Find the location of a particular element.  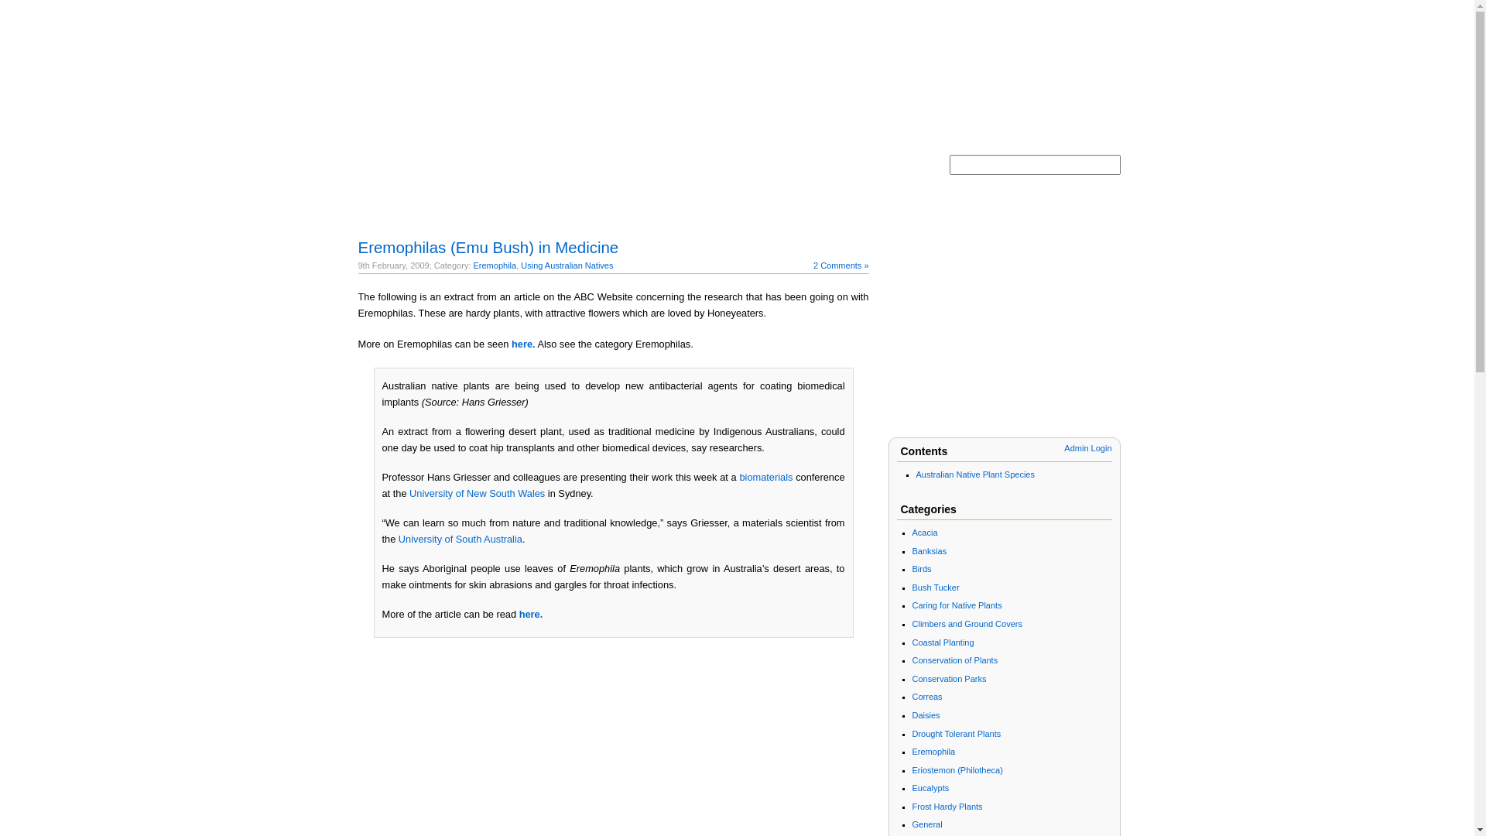

Bush Tucker is located at coordinates (935, 588).